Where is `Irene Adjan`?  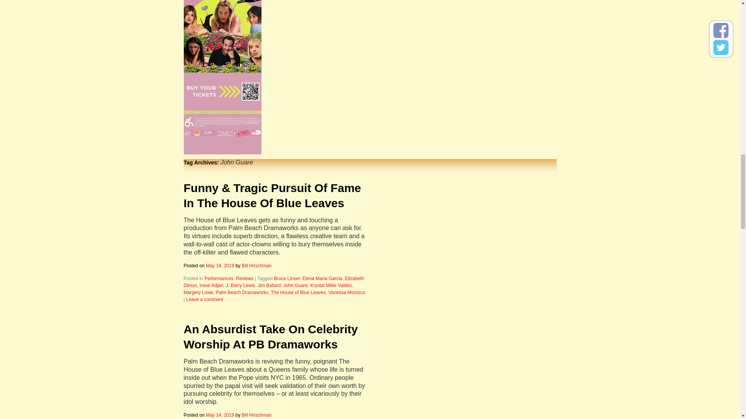 Irene Adjan is located at coordinates (211, 286).